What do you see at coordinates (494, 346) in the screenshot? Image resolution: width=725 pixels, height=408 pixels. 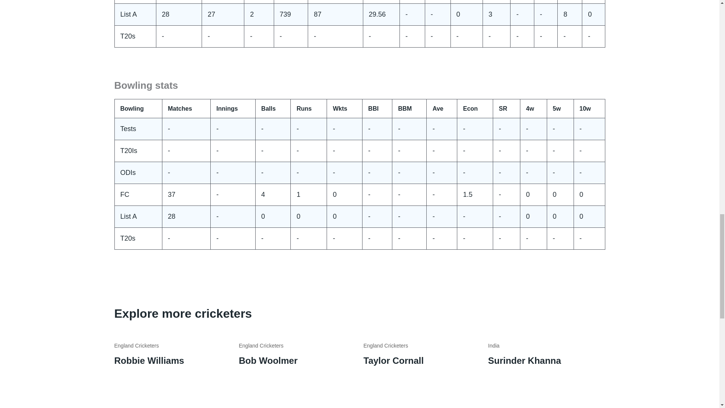 I see `India` at bounding box center [494, 346].